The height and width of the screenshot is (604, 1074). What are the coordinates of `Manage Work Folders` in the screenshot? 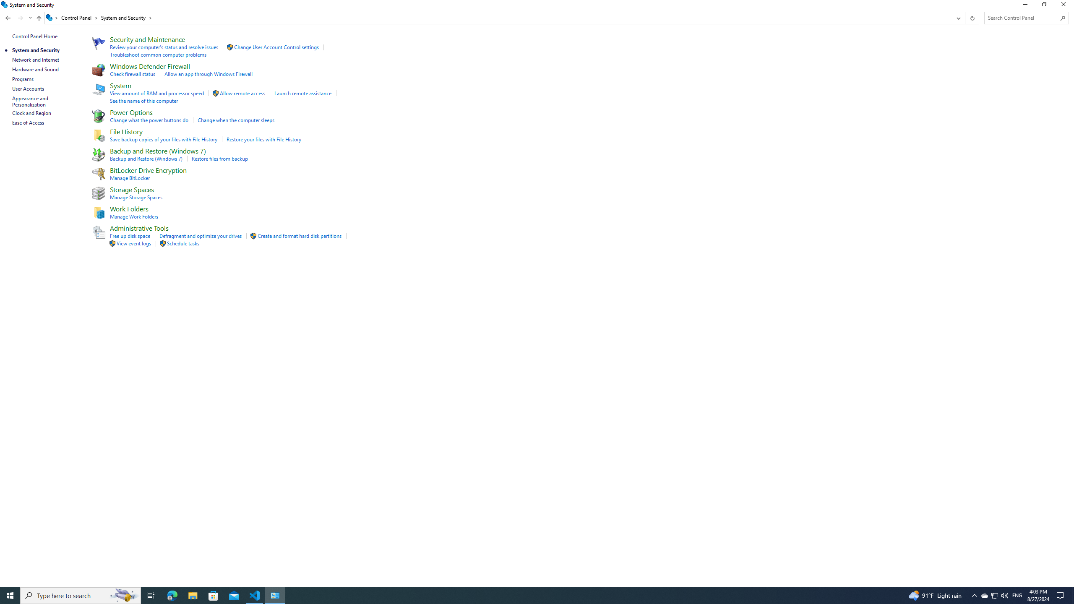 It's located at (134, 216).